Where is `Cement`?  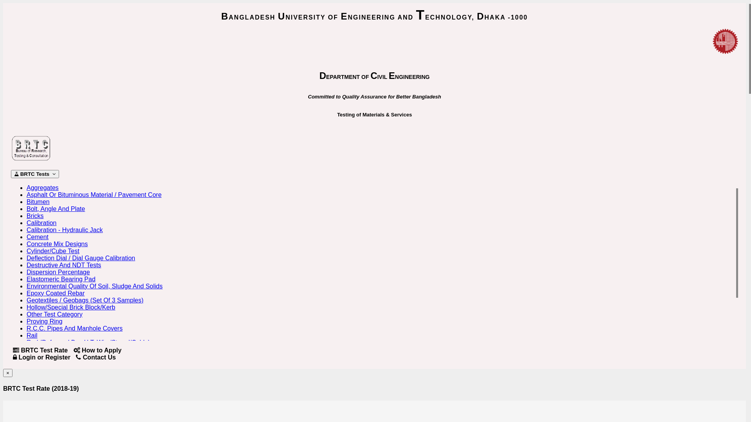 Cement is located at coordinates (38, 237).